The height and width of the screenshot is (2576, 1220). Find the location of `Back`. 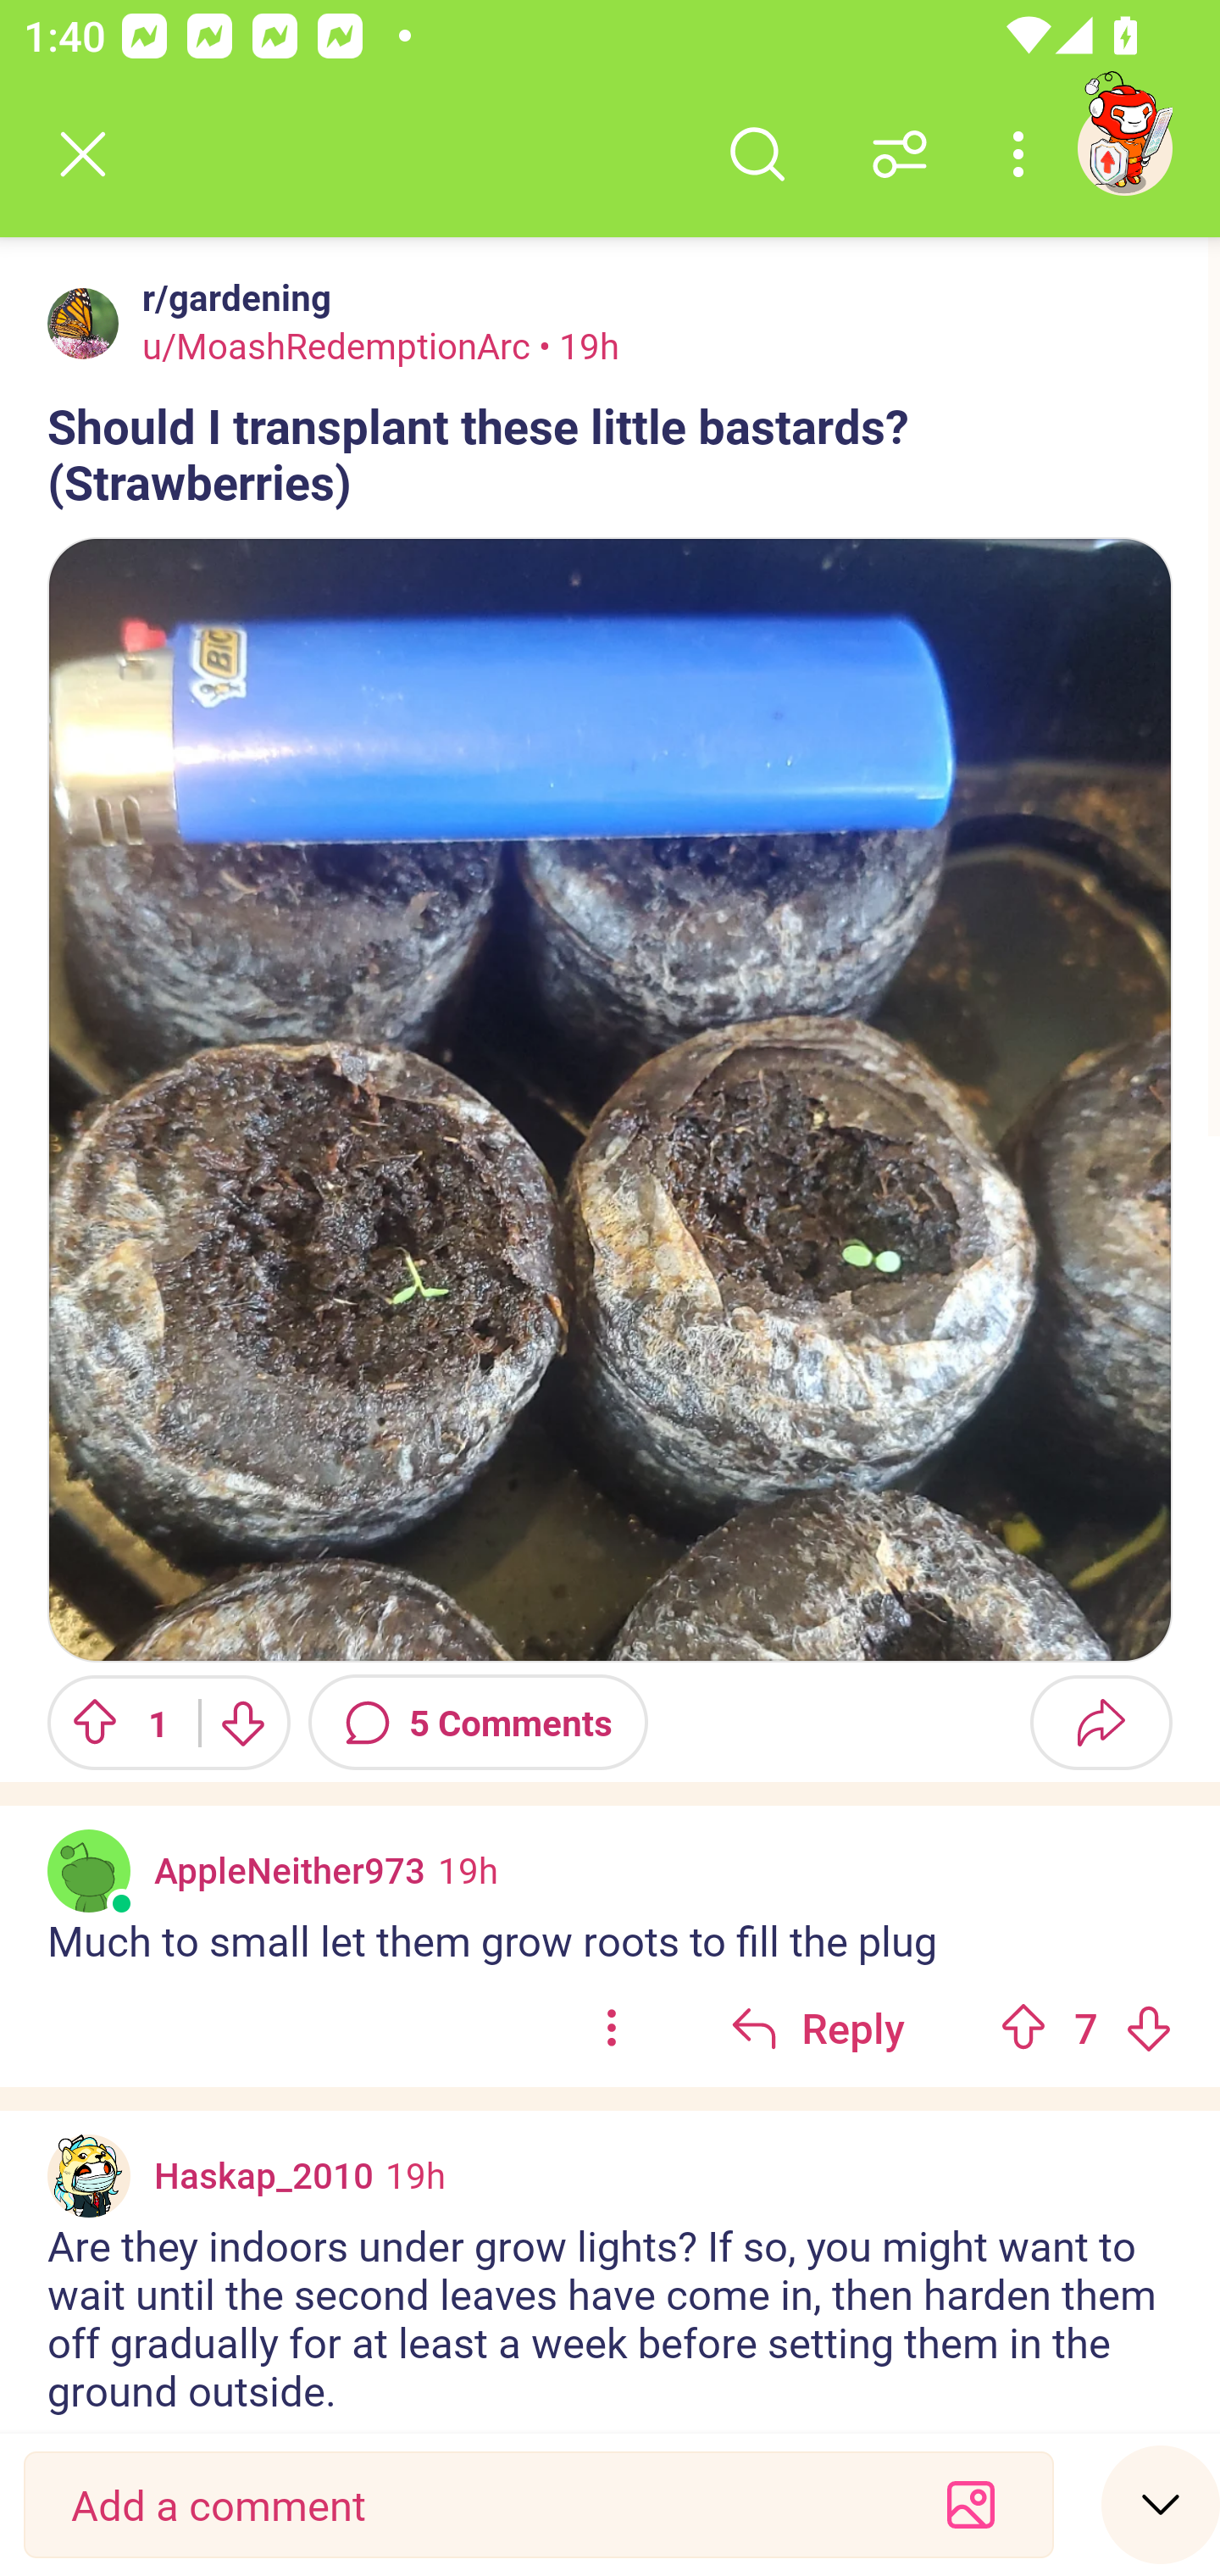

Back is located at coordinates (83, 154).